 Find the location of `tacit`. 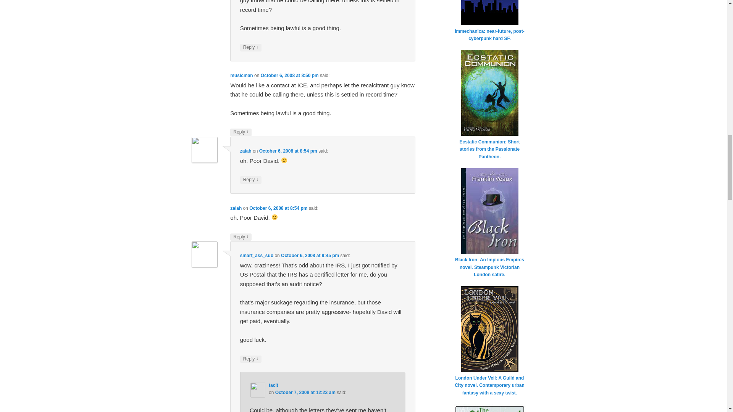

tacit is located at coordinates (273, 385).